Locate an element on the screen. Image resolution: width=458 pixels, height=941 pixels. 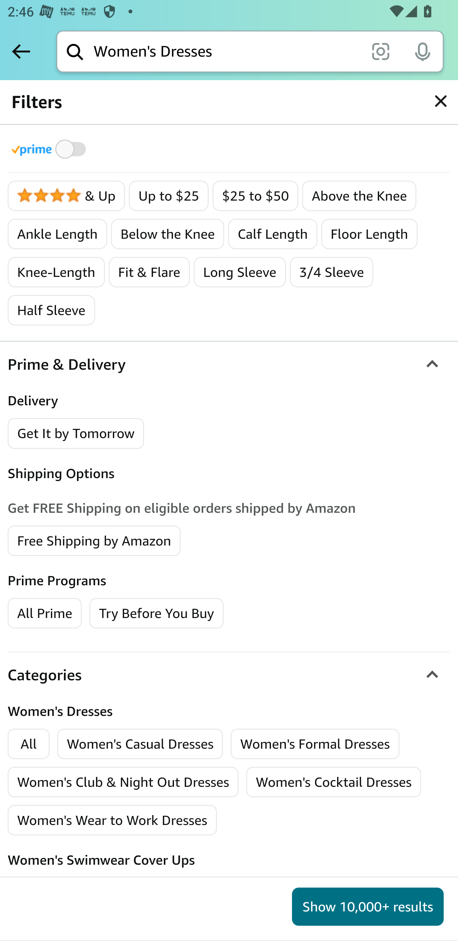
Show 10,000+ results is located at coordinates (368, 907).